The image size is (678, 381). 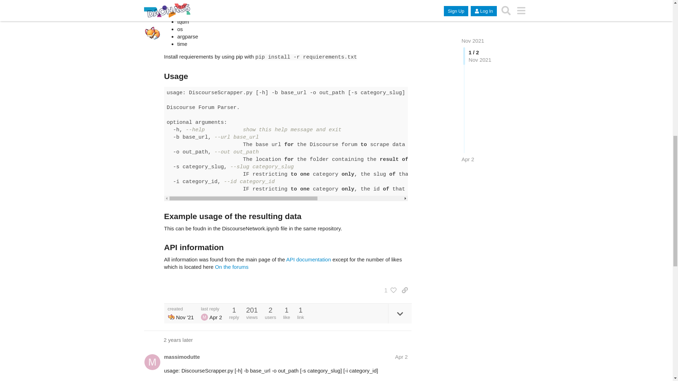 What do you see at coordinates (400, 313) in the screenshot?
I see `expand topic details` at bounding box center [400, 313].